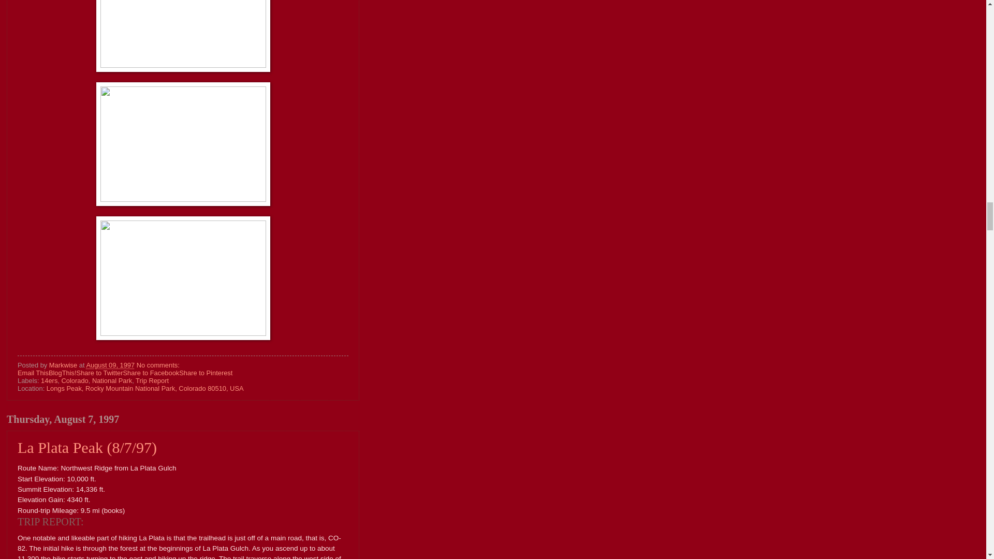 The image size is (994, 559). I want to click on author profile, so click(64, 364).